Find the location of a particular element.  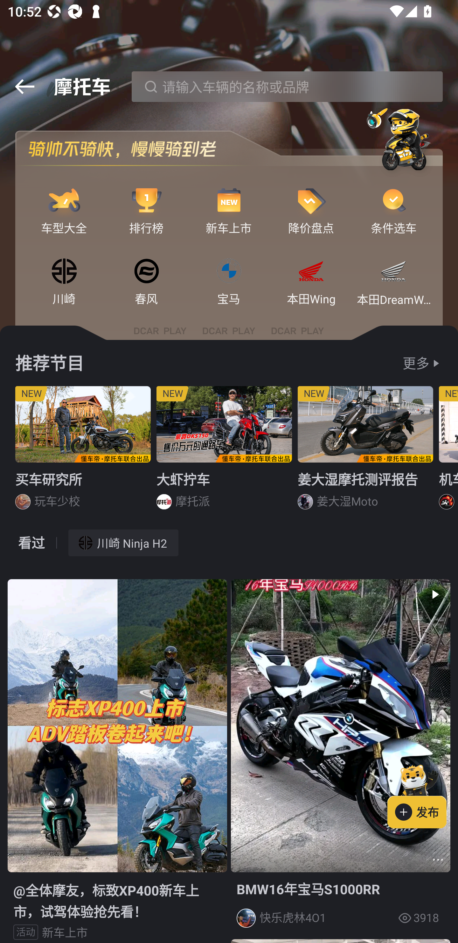

 请输入车辆的名称或品牌 is located at coordinates (287, 87).